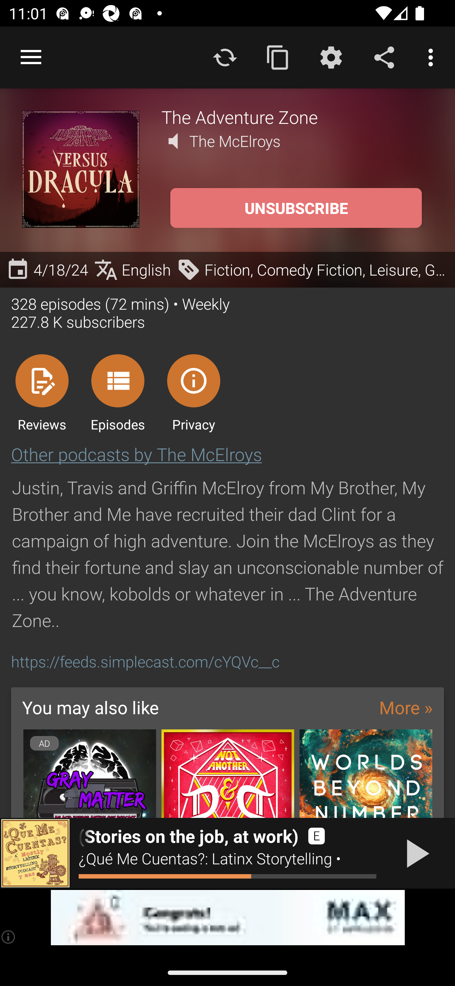  What do you see at coordinates (9, 937) in the screenshot?
I see `(i)` at bounding box center [9, 937].